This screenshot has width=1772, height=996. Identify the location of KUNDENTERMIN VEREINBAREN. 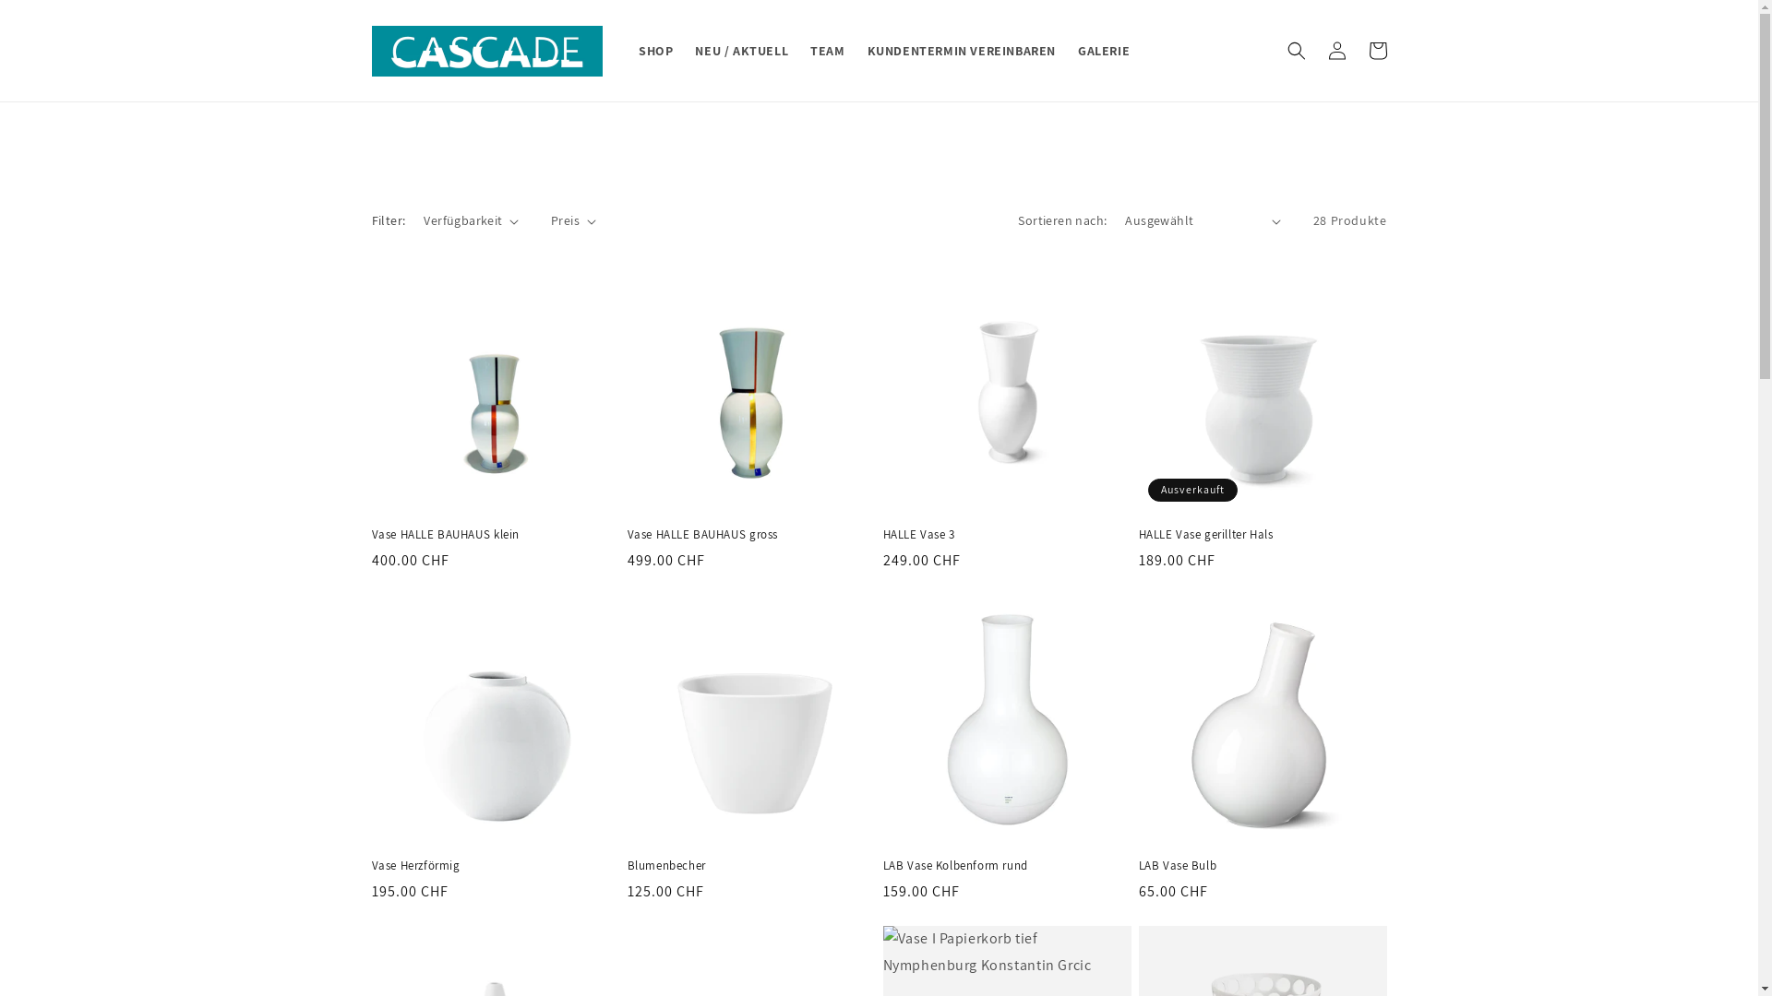
(962, 51).